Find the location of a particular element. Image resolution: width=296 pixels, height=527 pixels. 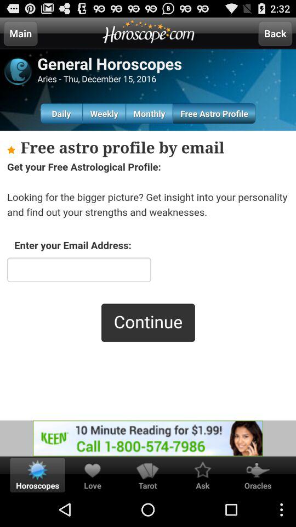

enter email address is located at coordinates (148, 276).